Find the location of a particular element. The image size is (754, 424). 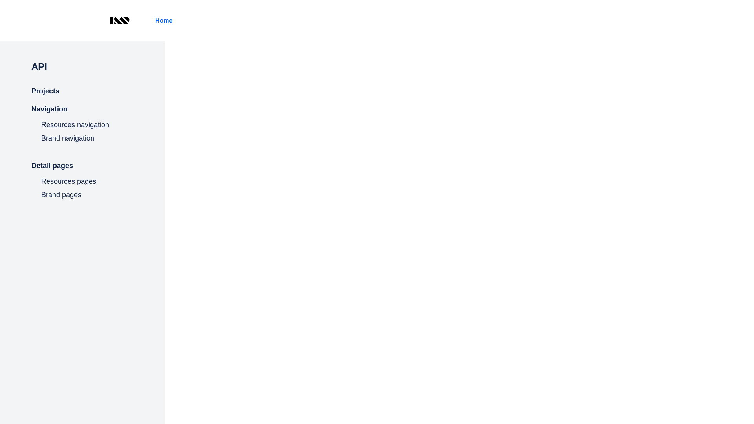

Brand pages is located at coordinates (98, 195).